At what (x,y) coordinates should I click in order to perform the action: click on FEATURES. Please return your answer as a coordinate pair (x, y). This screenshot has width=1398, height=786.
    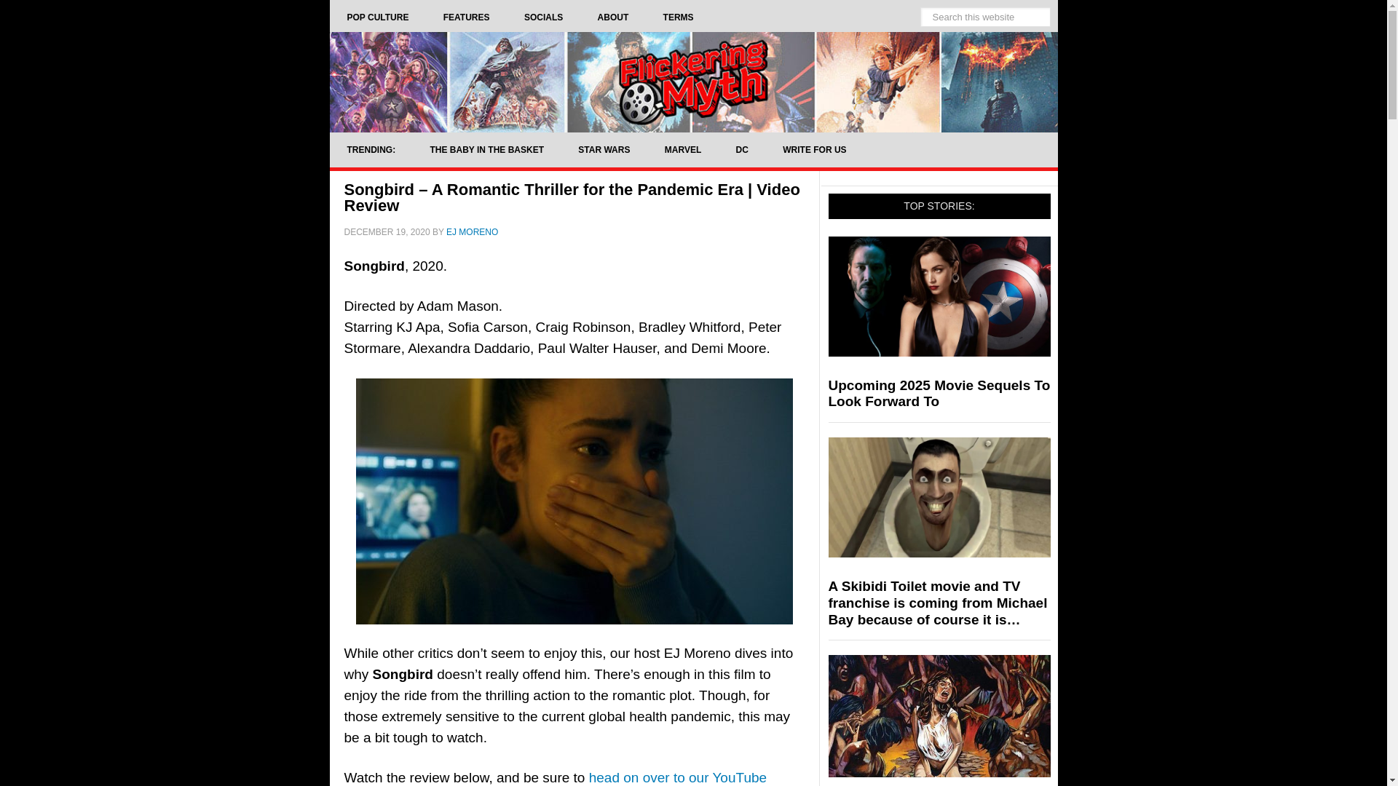
    Looking at the image, I should click on (466, 17).